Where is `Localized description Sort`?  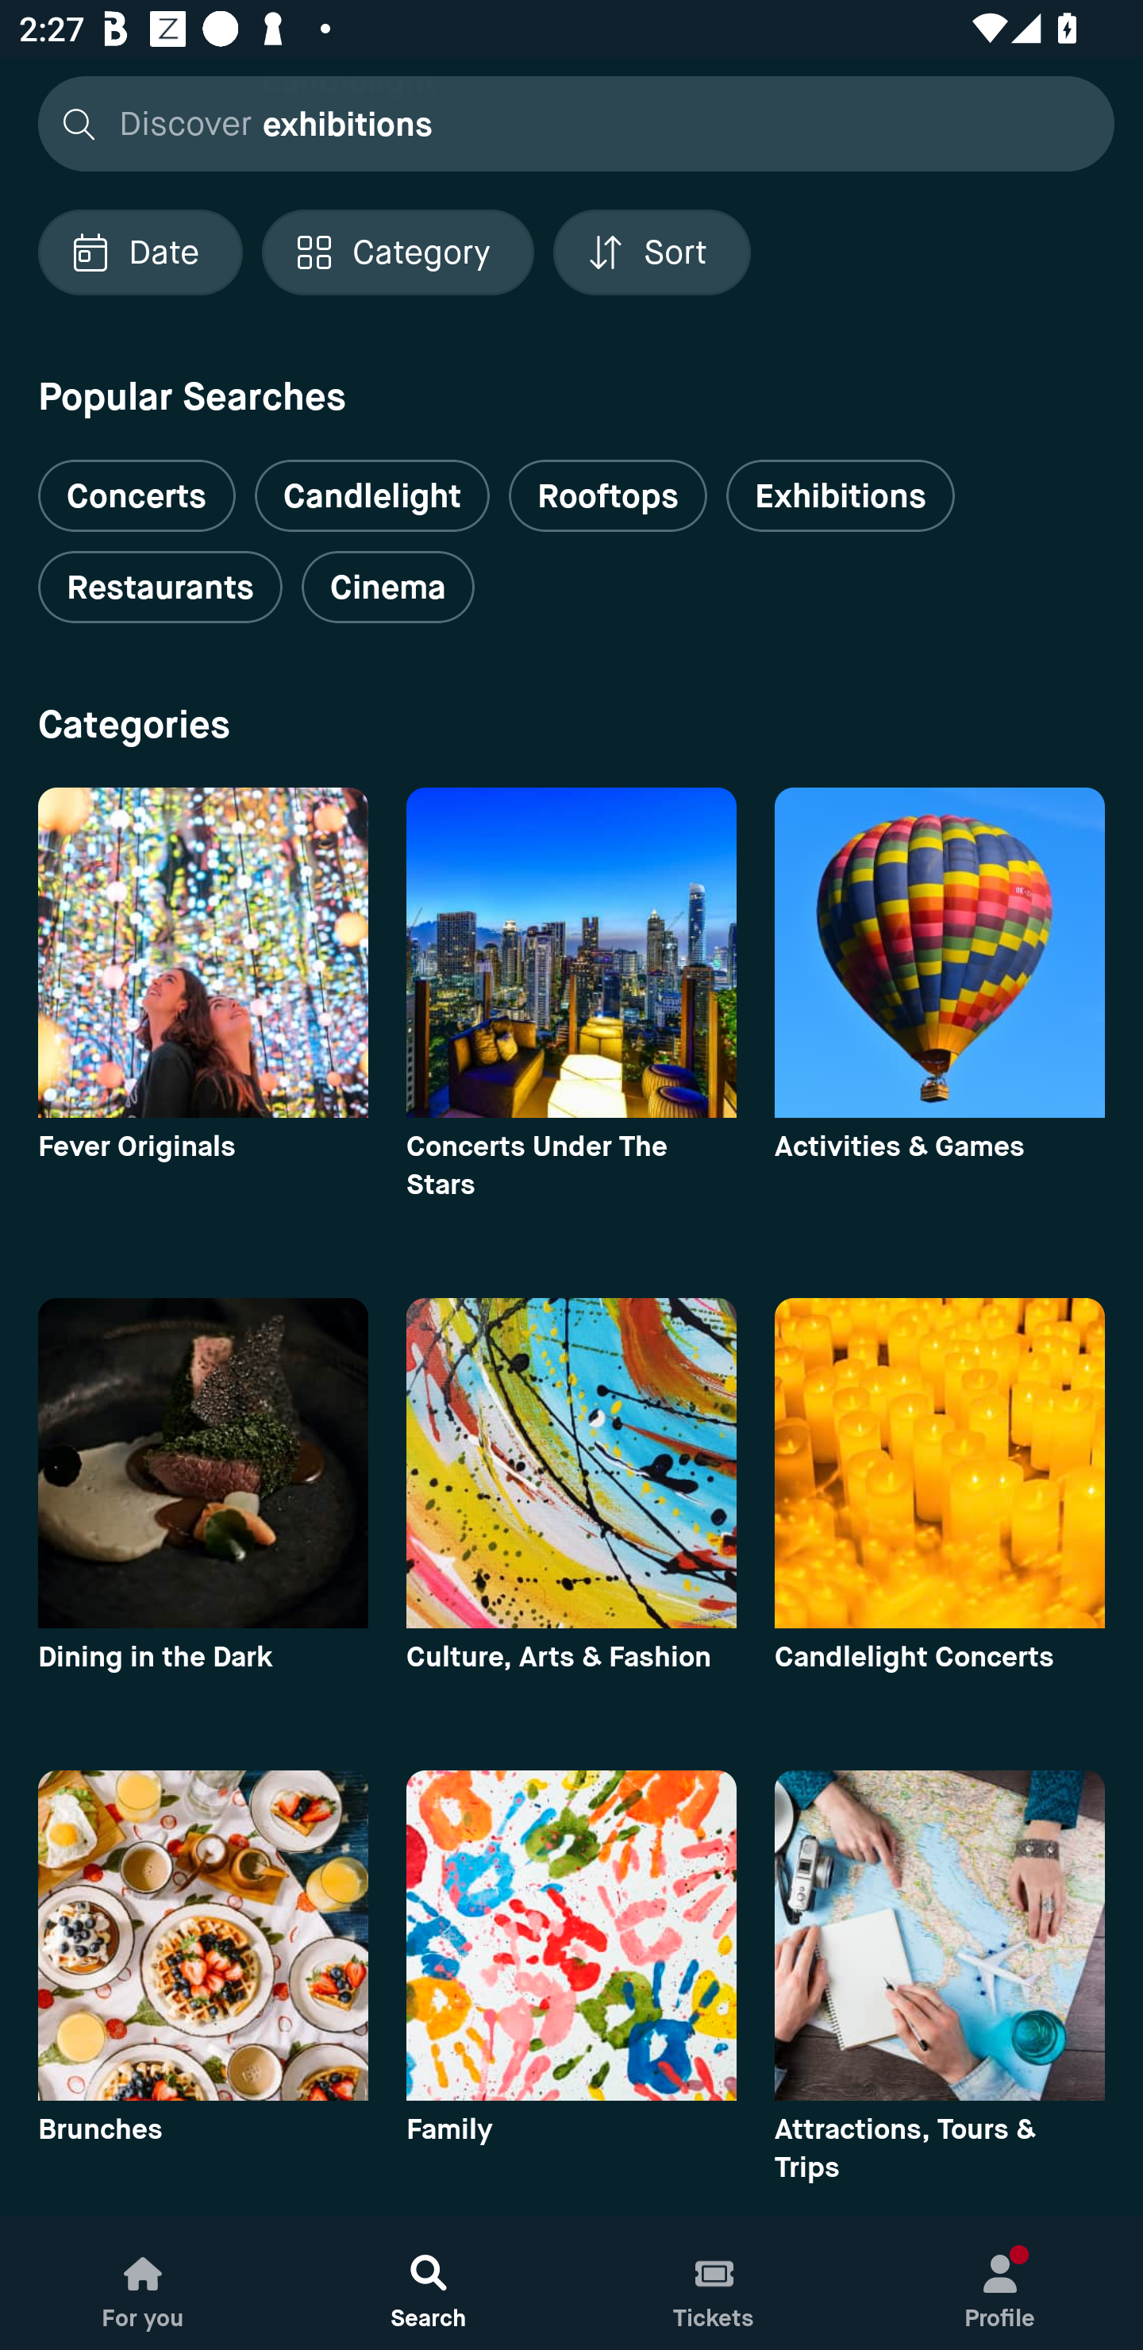 Localized description Sort is located at coordinates (652, 252).